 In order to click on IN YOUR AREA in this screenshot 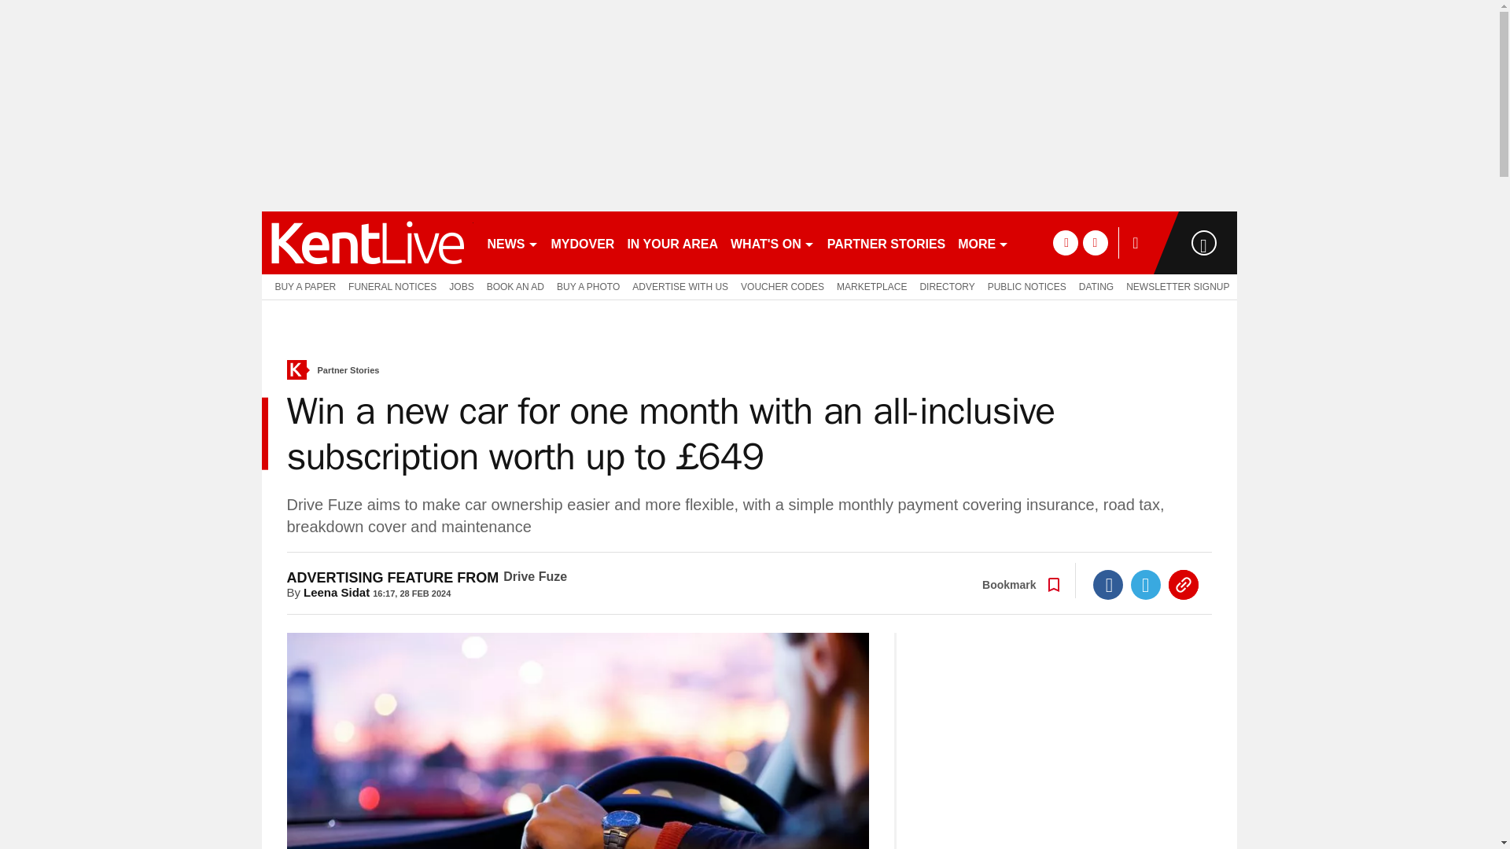, I will do `click(672, 242)`.